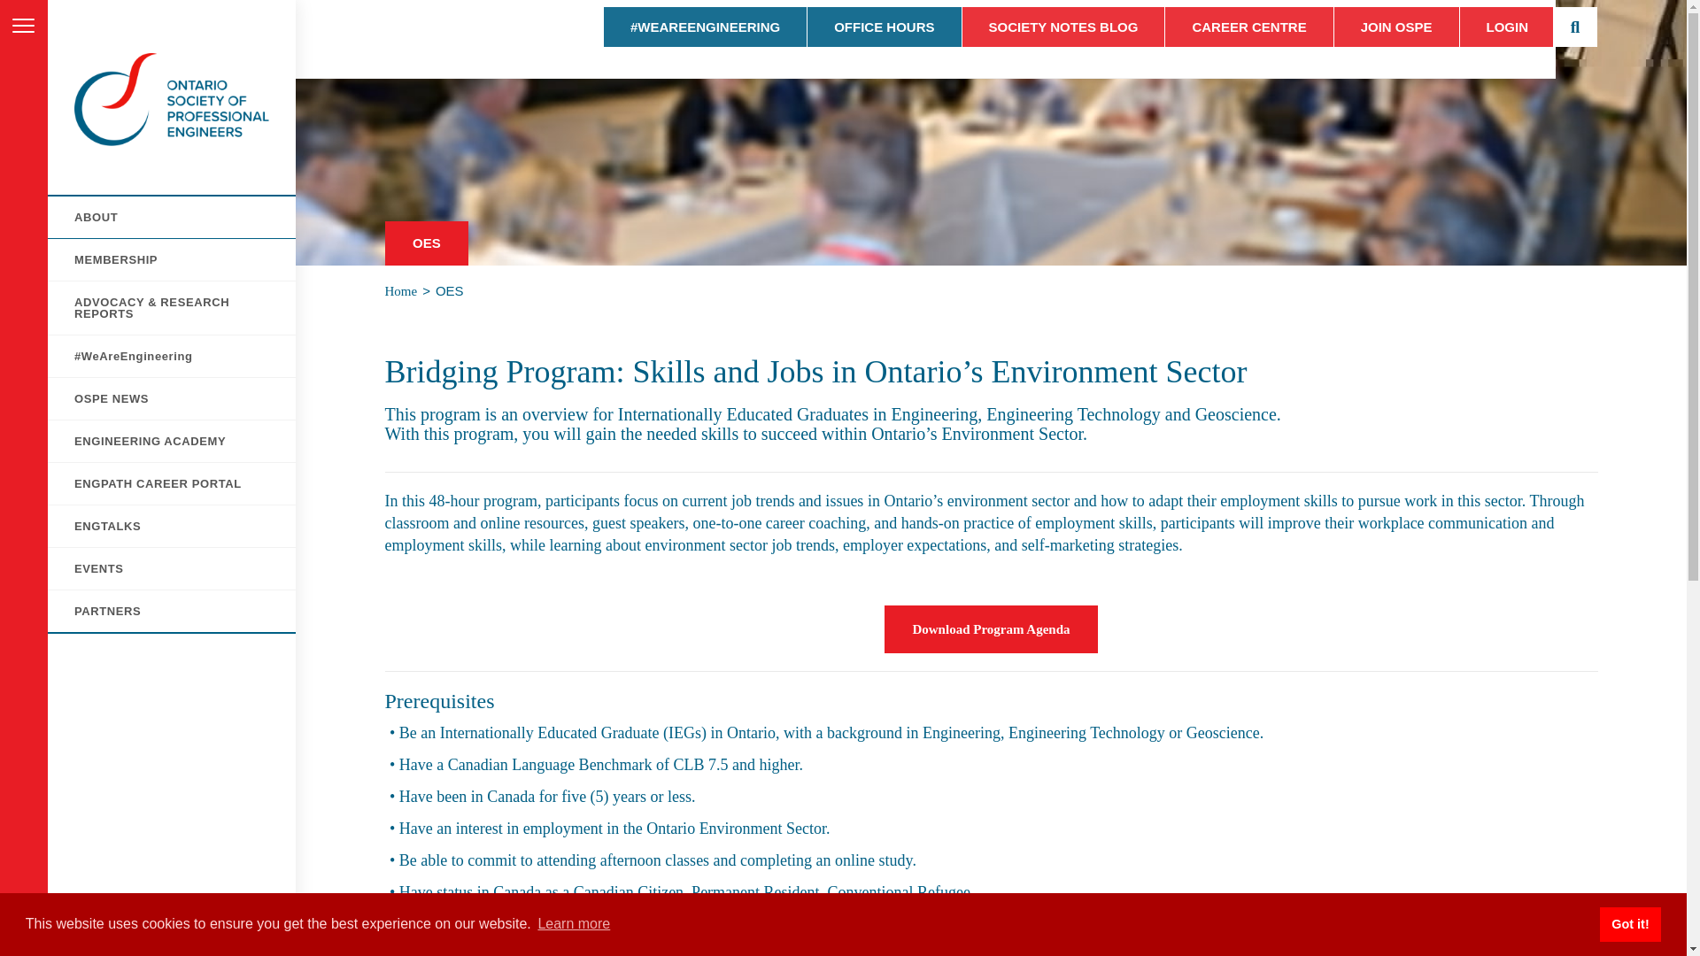 The height and width of the screenshot is (956, 1700). Describe the element at coordinates (172, 217) in the screenshot. I see `ABOUT` at that location.